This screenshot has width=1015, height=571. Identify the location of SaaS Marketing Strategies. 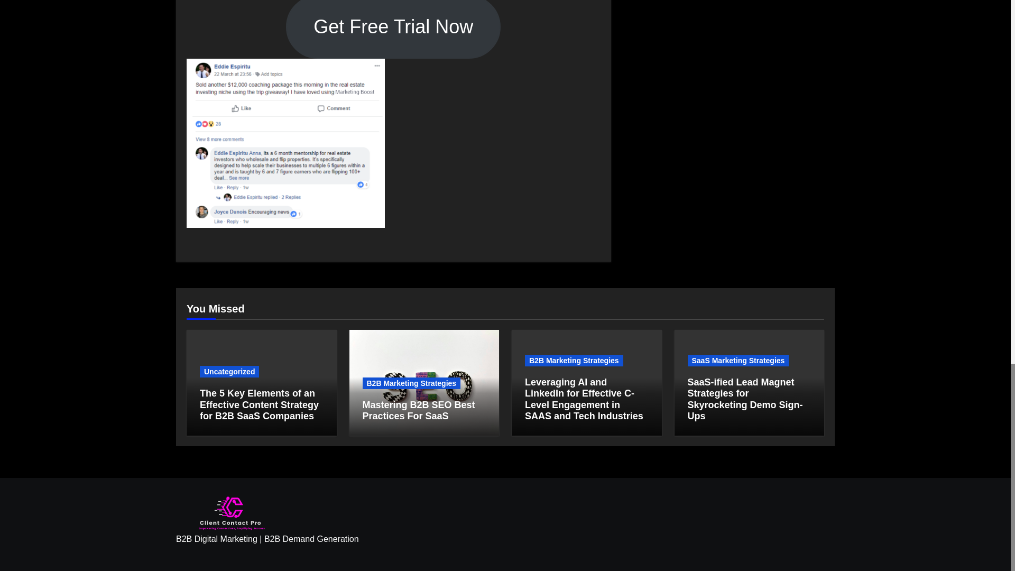
(737, 361).